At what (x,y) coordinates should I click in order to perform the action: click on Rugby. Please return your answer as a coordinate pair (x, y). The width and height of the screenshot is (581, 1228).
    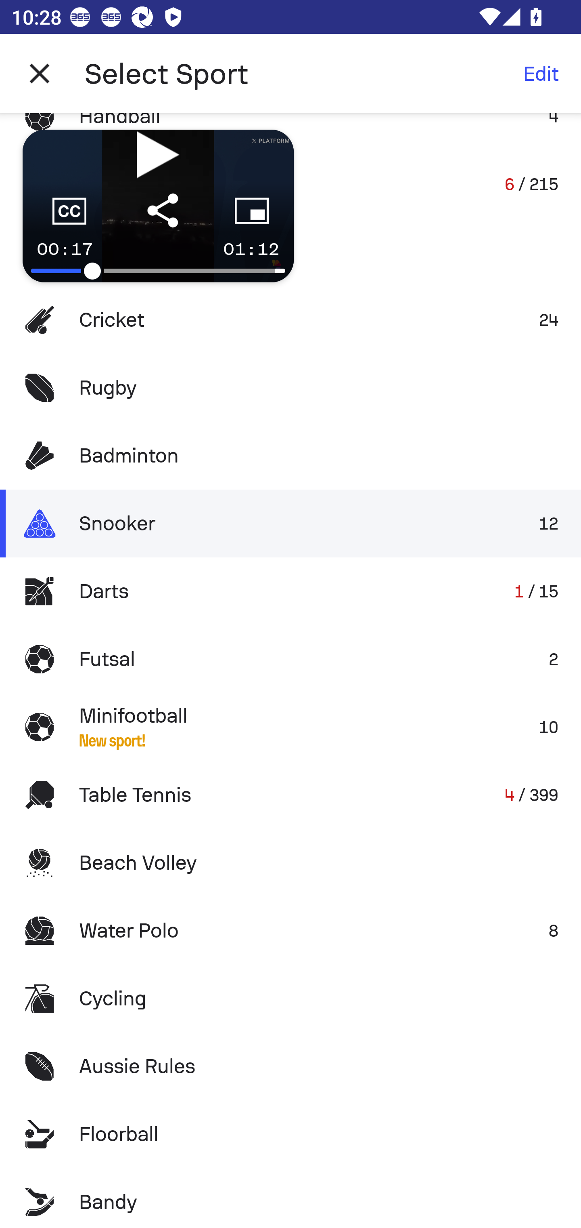
    Looking at the image, I should click on (290, 387).